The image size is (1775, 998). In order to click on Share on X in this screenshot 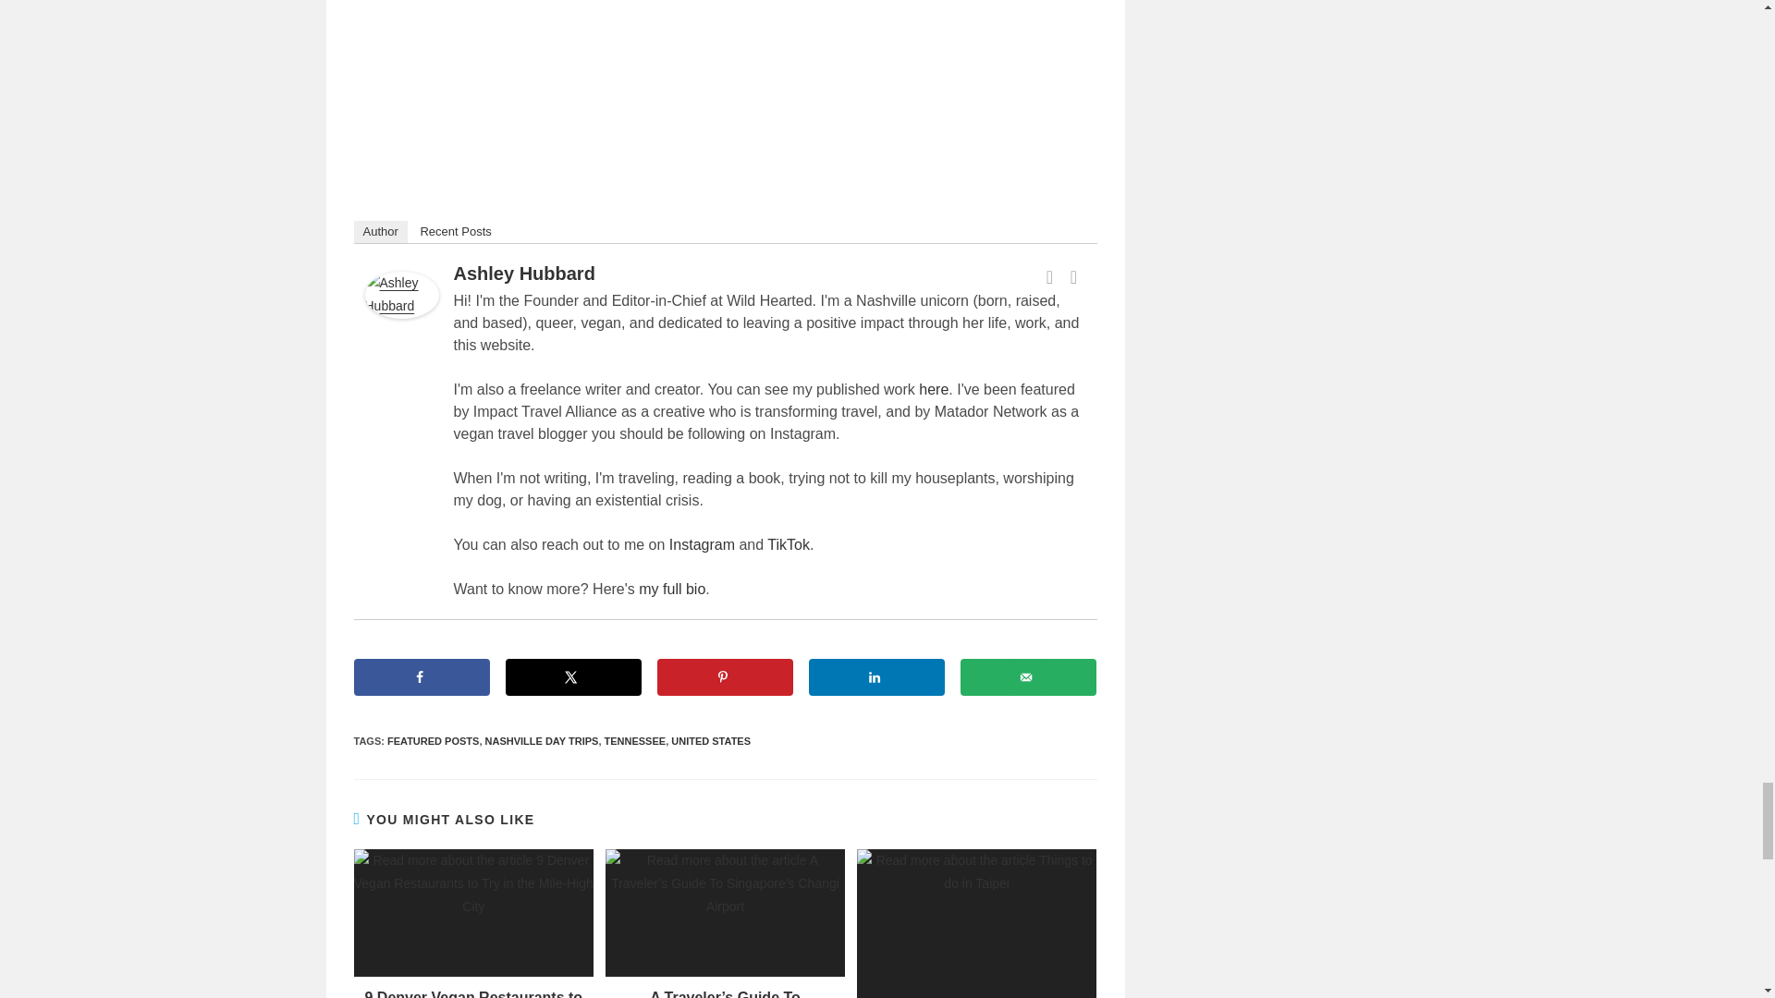, I will do `click(572, 676)`.